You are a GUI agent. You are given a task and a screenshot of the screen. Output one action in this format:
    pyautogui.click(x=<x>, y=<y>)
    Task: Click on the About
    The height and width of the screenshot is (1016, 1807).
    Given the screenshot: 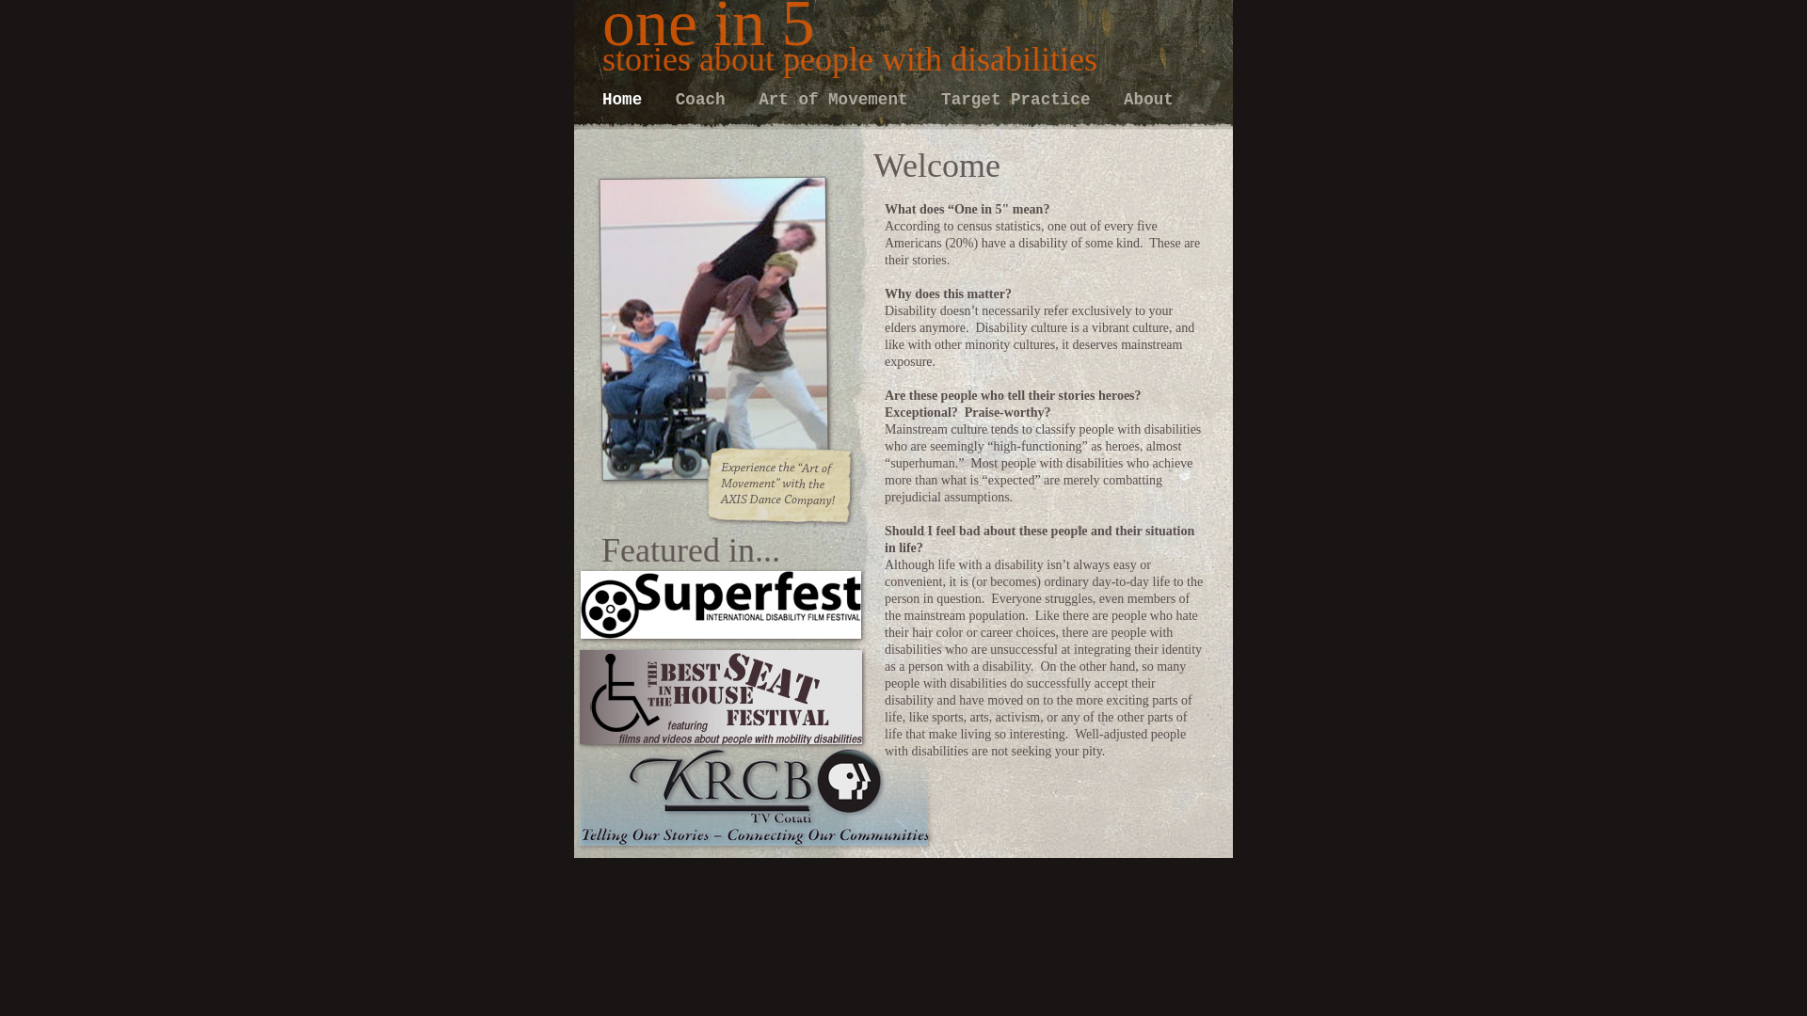 What is the action you would take?
    pyautogui.click(x=1148, y=100)
    